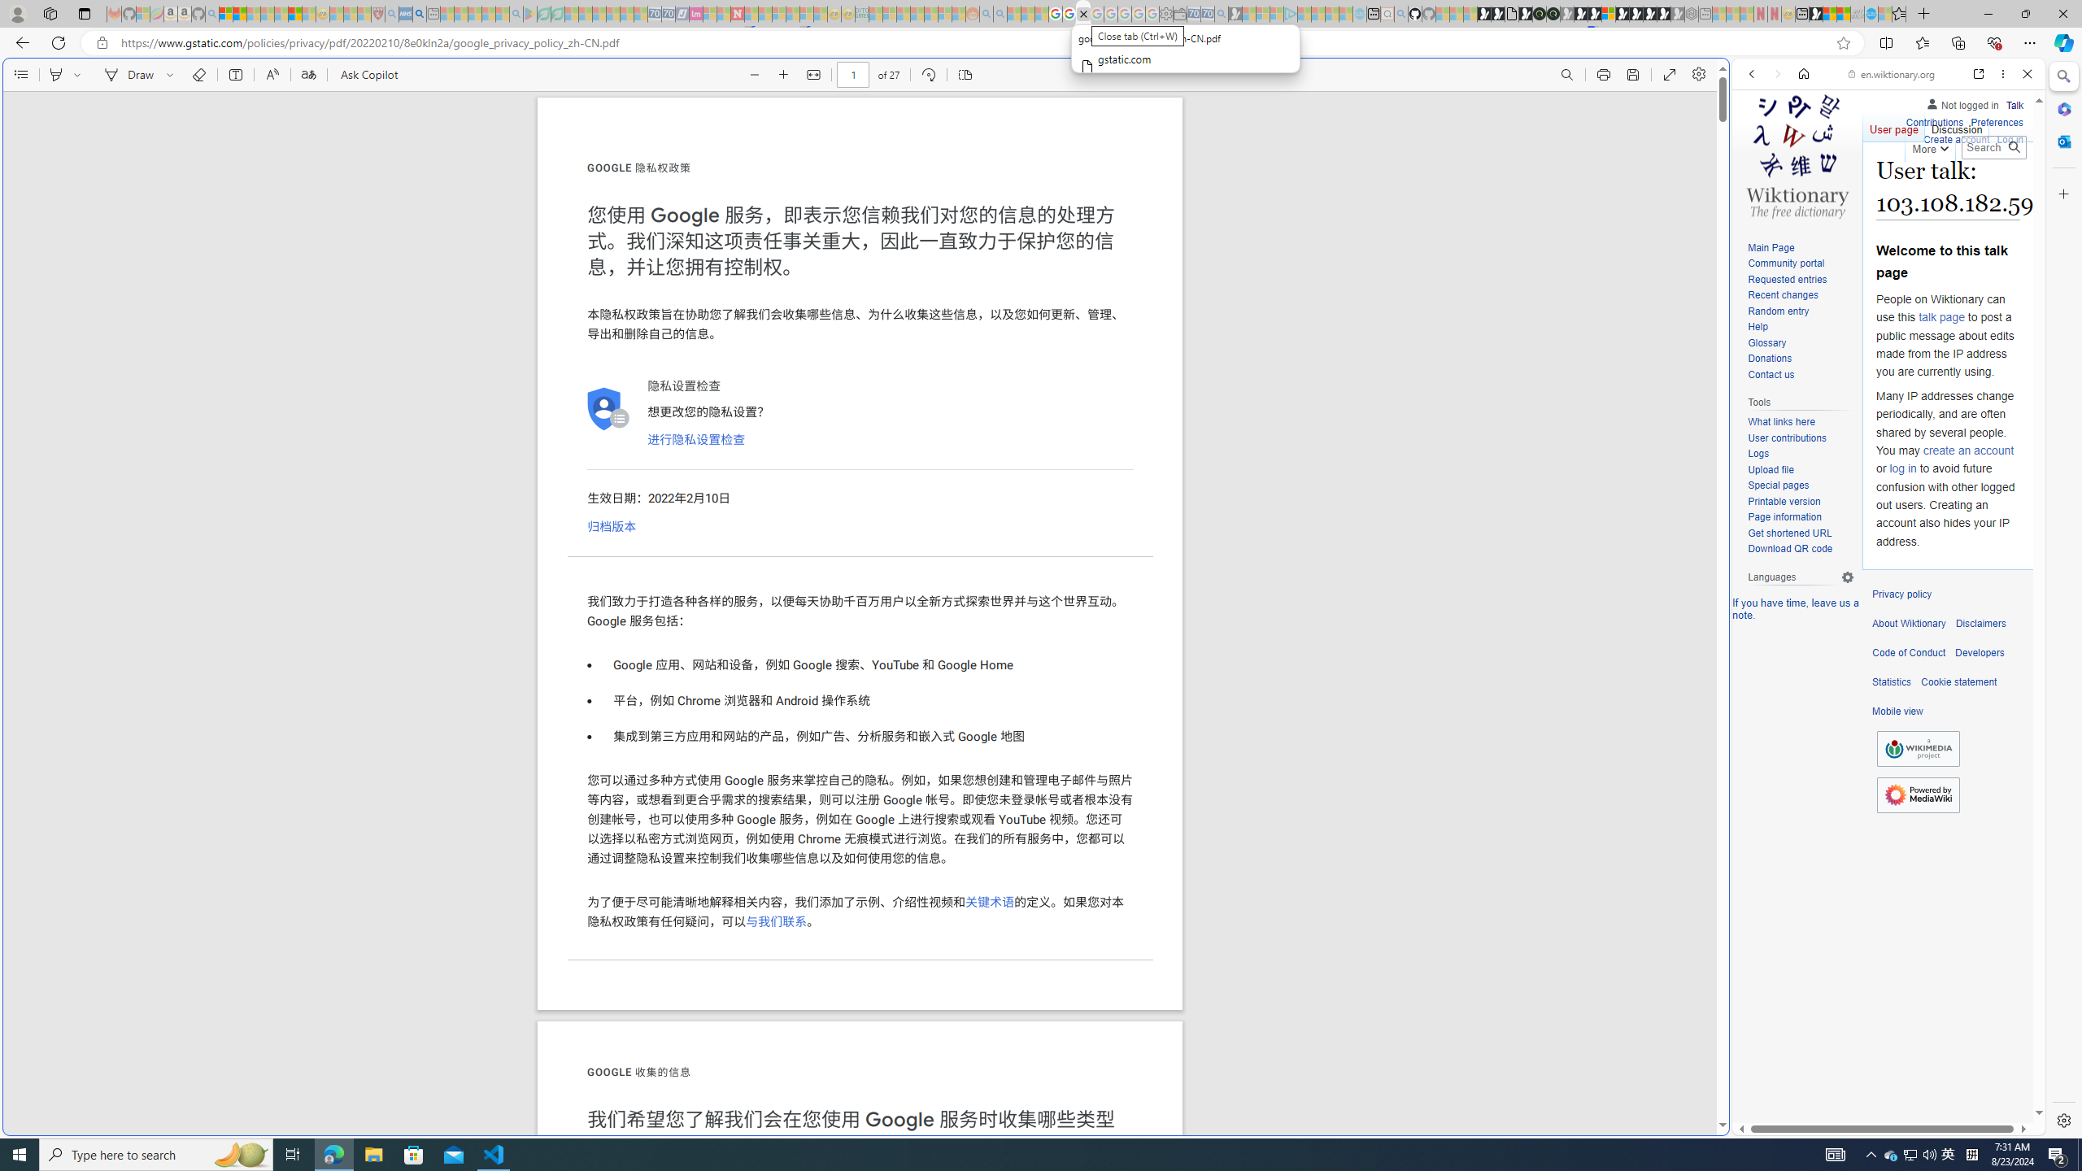 The height and width of the screenshot is (1171, 2082). I want to click on utah sues federal government - Search, so click(420, 14).